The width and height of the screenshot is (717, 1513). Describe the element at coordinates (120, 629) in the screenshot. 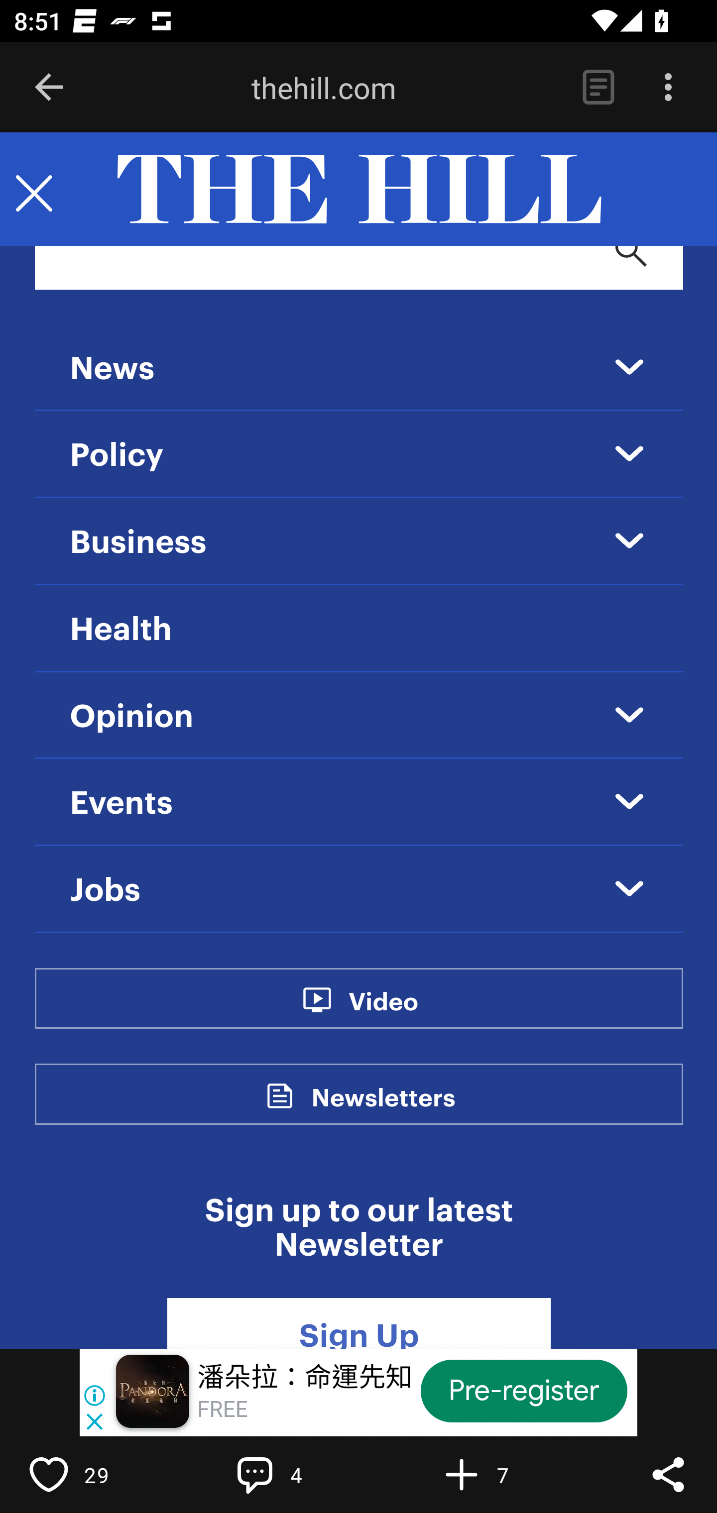

I see `Health` at that location.